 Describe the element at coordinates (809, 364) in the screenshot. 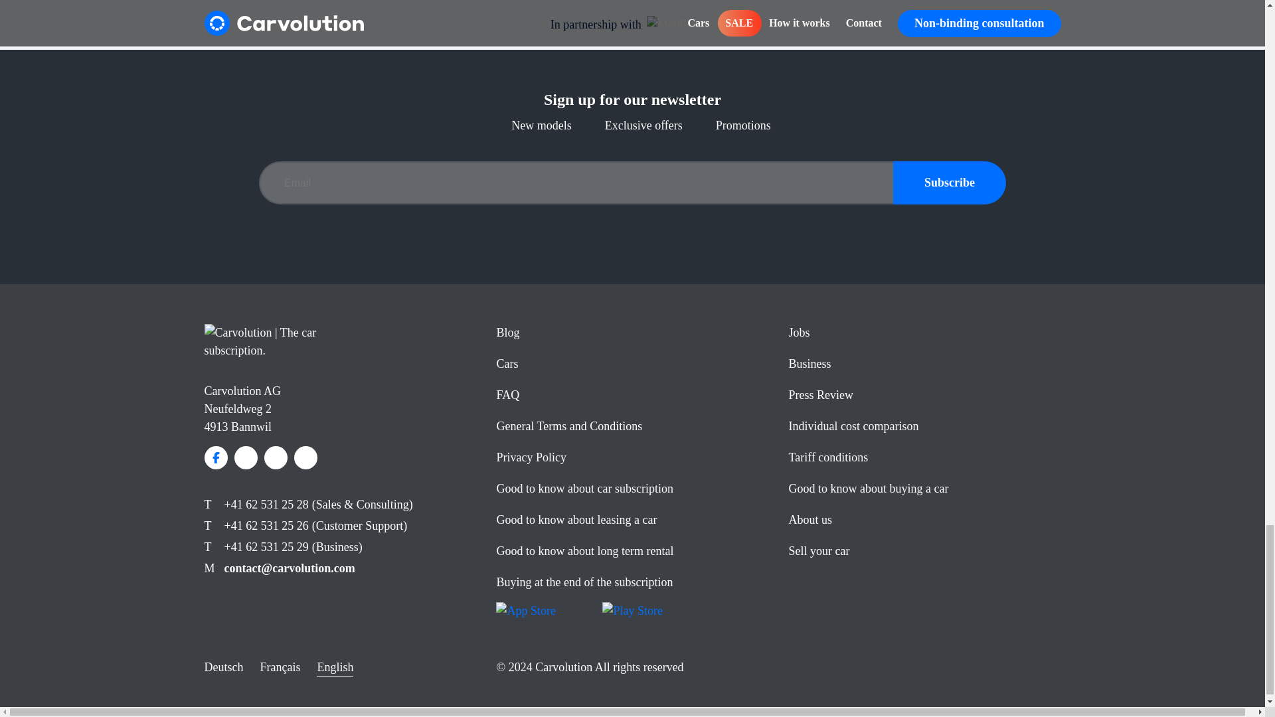

I see `Business` at that location.